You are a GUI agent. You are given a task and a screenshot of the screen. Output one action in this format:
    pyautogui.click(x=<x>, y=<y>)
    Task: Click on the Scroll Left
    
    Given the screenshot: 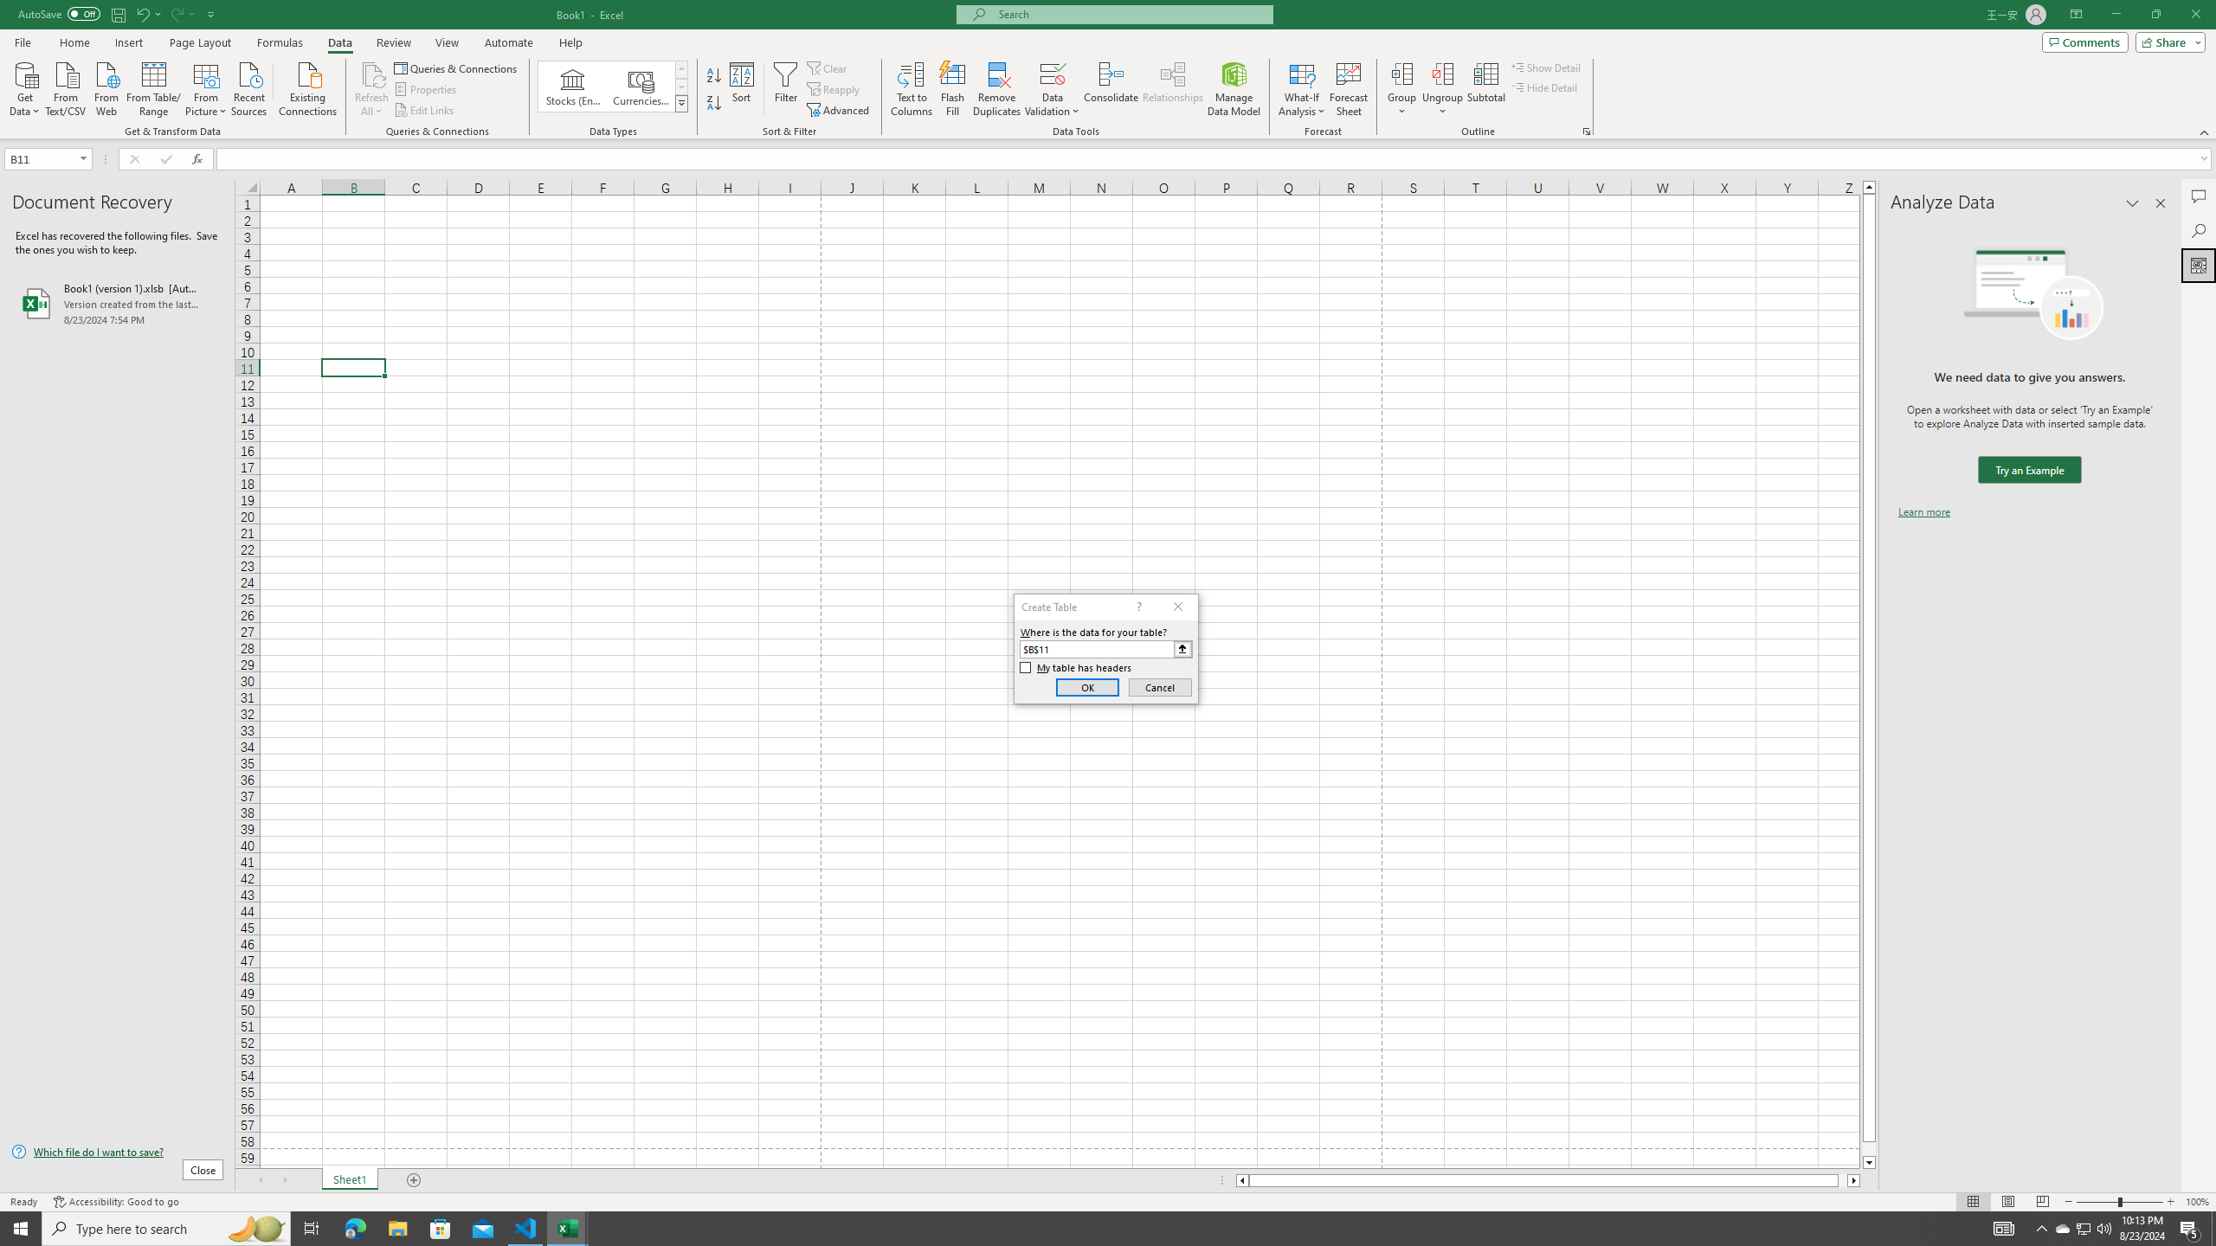 What is the action you would take?
    pyautogui.click(x=260, y=1180)
    